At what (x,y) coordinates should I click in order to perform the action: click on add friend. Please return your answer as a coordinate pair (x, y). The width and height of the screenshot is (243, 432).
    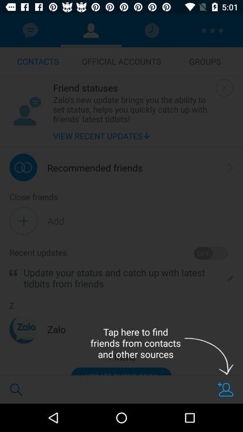
    Looking at the image, I should click on (225, 390).